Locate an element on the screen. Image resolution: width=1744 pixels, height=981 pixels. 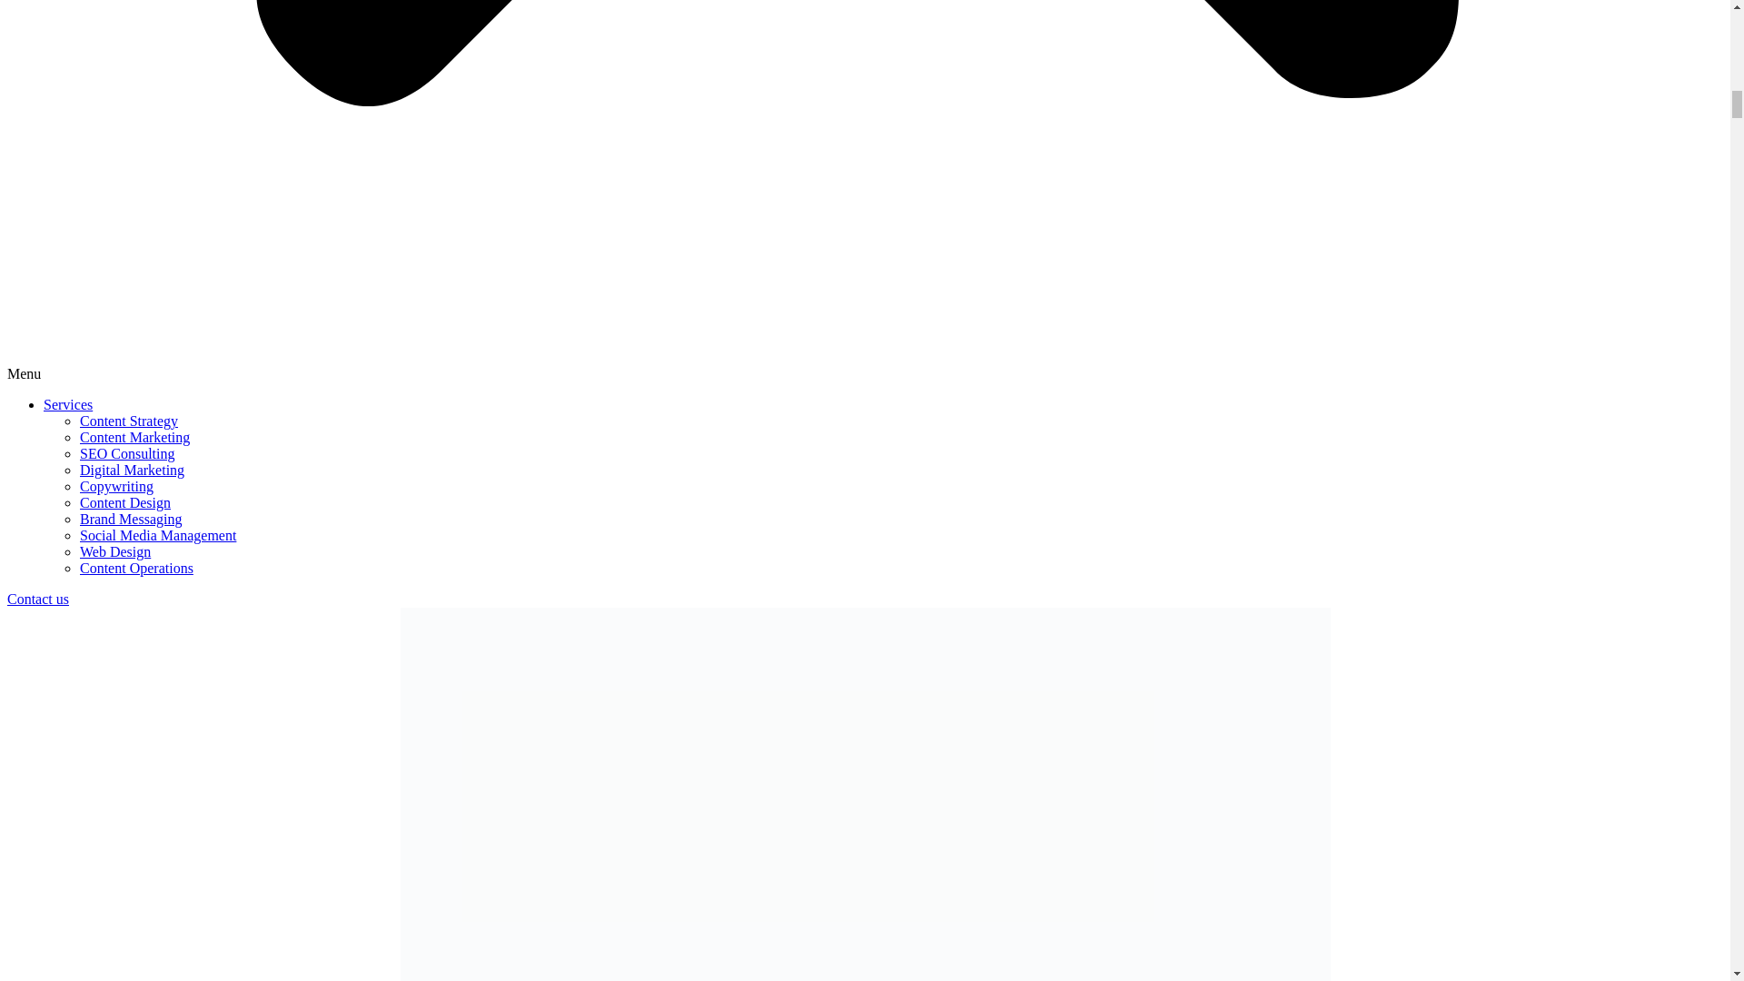
Services is located at coordinates (67, 404).